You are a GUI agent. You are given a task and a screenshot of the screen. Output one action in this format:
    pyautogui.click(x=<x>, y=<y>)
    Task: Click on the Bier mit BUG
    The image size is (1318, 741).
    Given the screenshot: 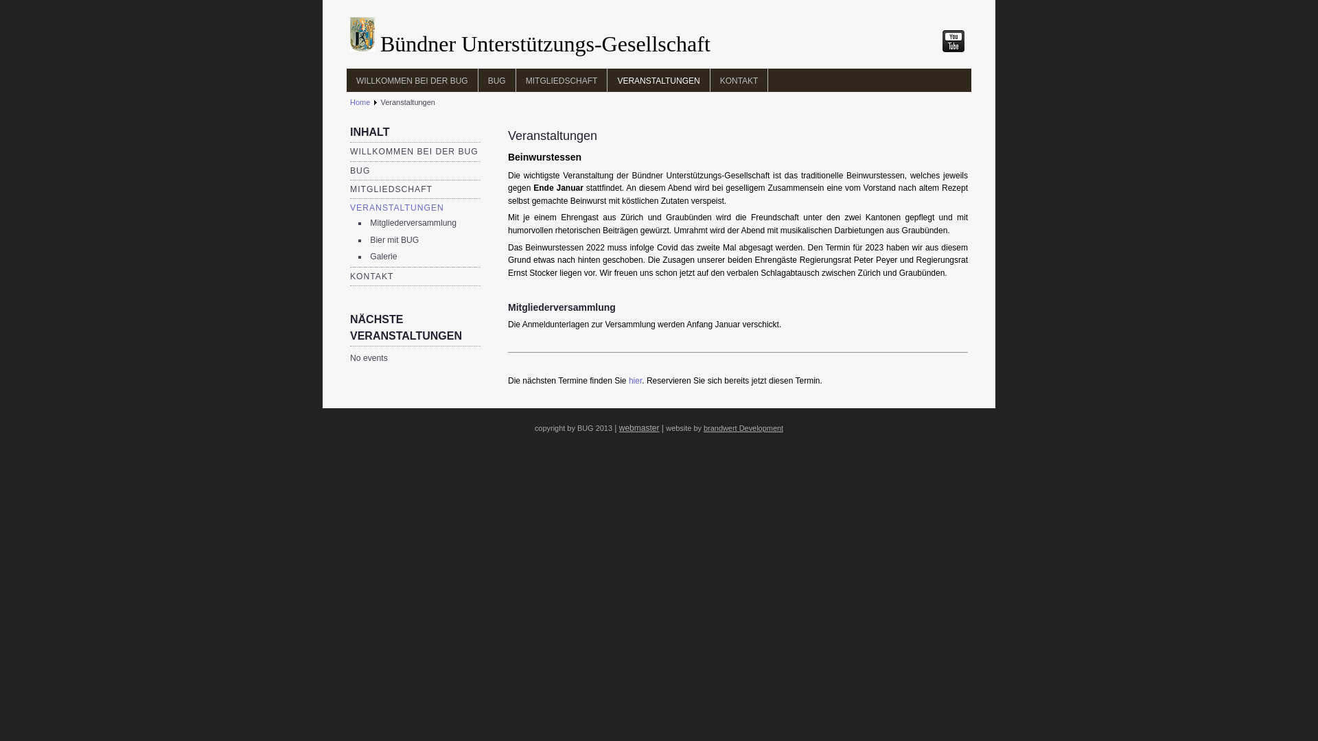 What is the action you would take?
    pyautogui.click(x=394, y=240)
    